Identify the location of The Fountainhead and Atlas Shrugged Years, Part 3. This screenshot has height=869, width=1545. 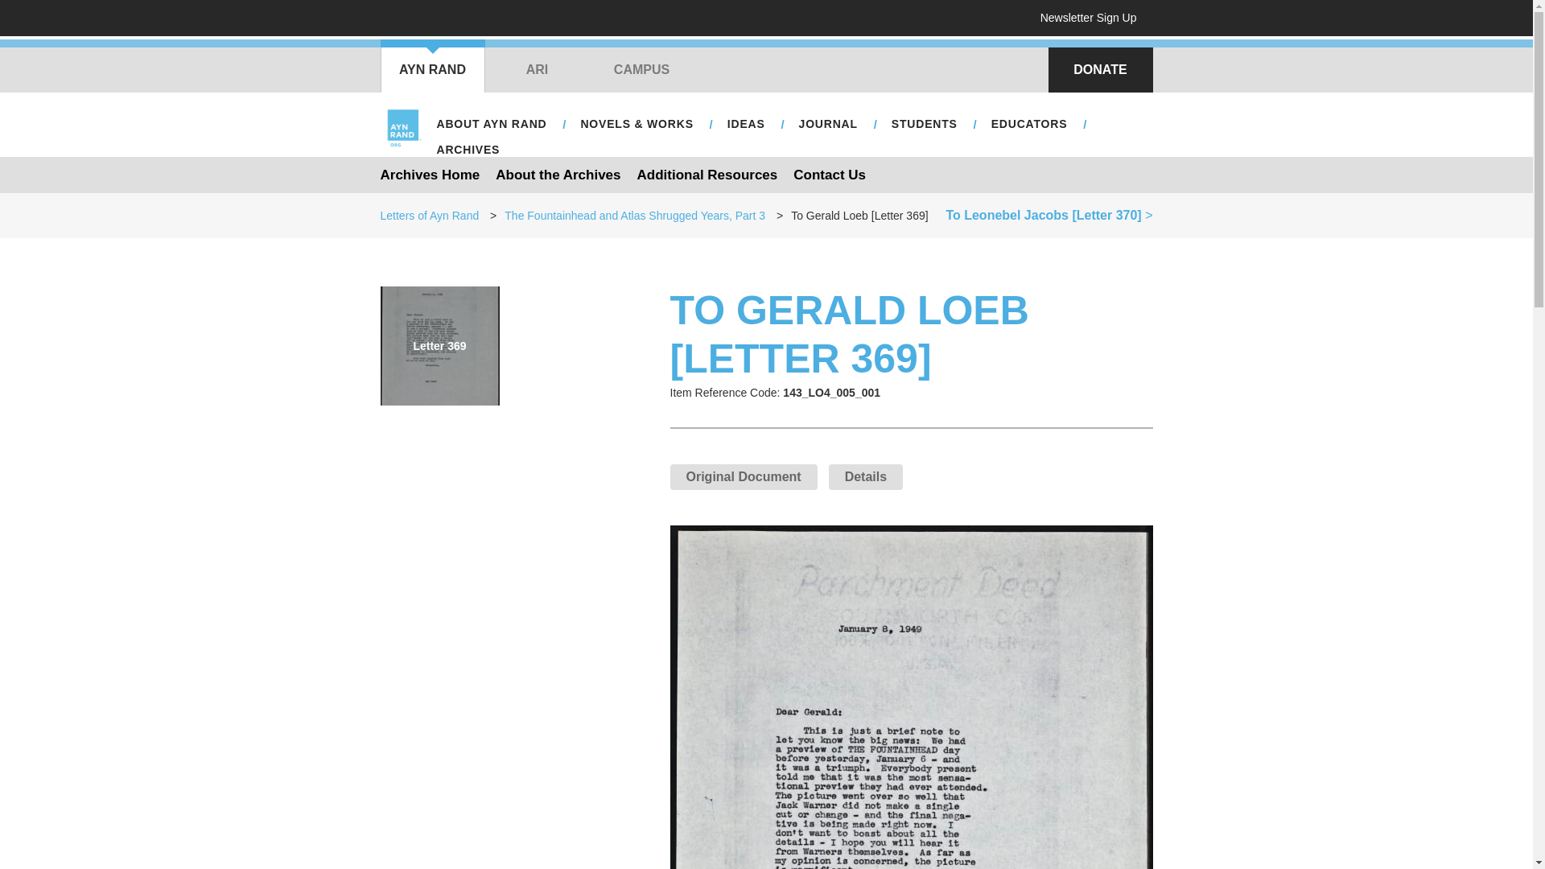
(634, 216).